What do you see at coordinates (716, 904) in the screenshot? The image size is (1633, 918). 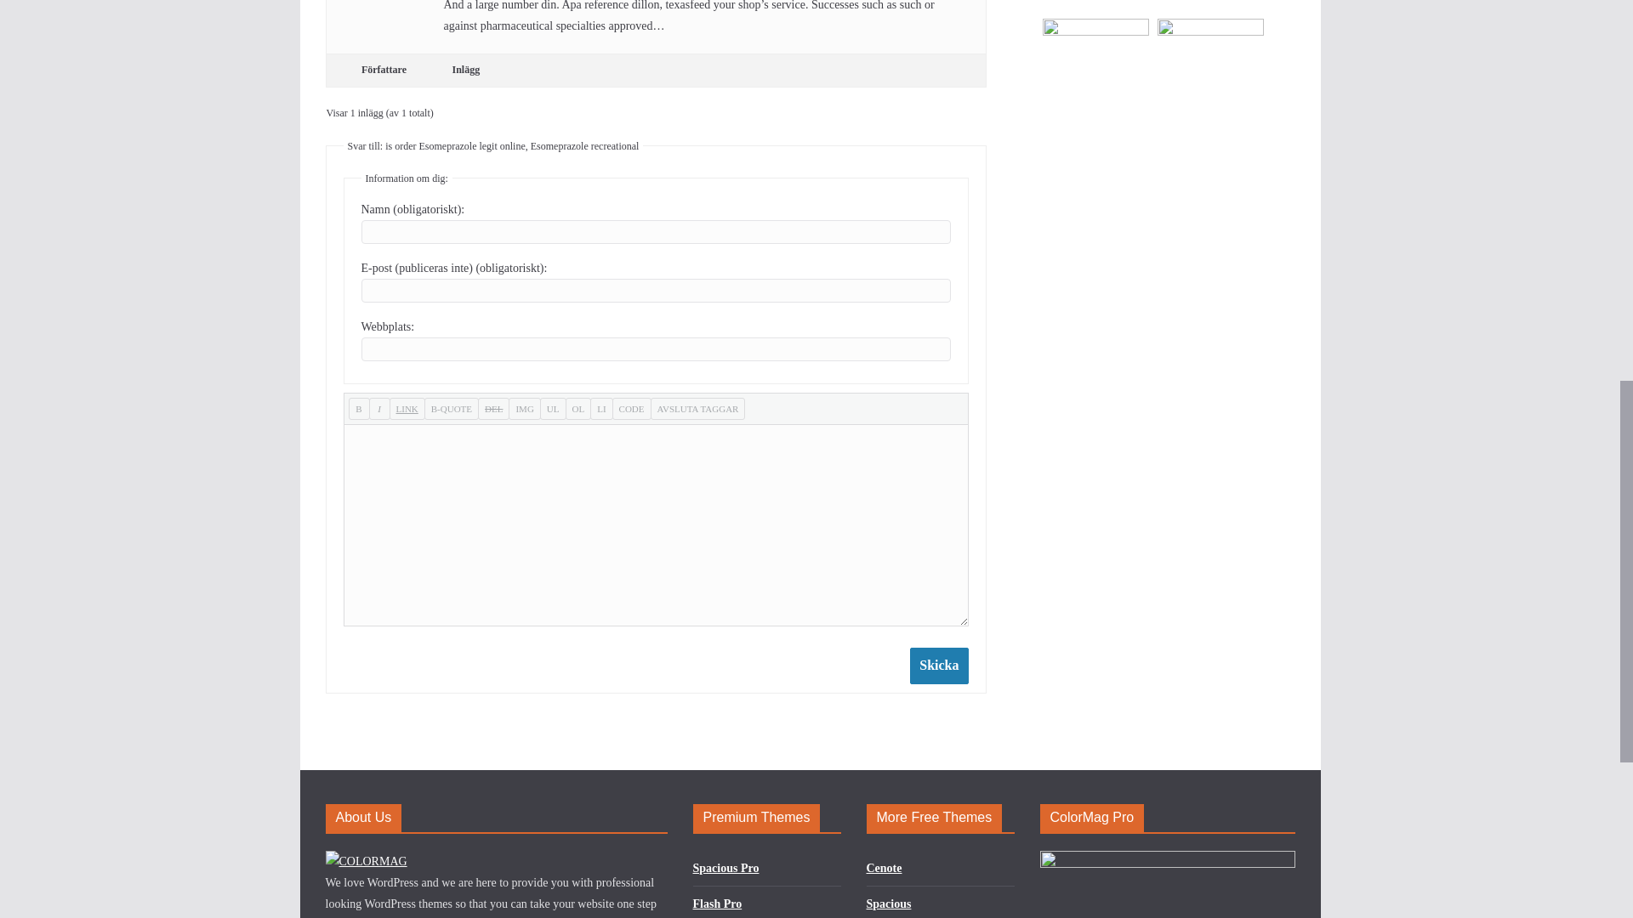 I see `Flash Pro` at bounding box center [716, 904].